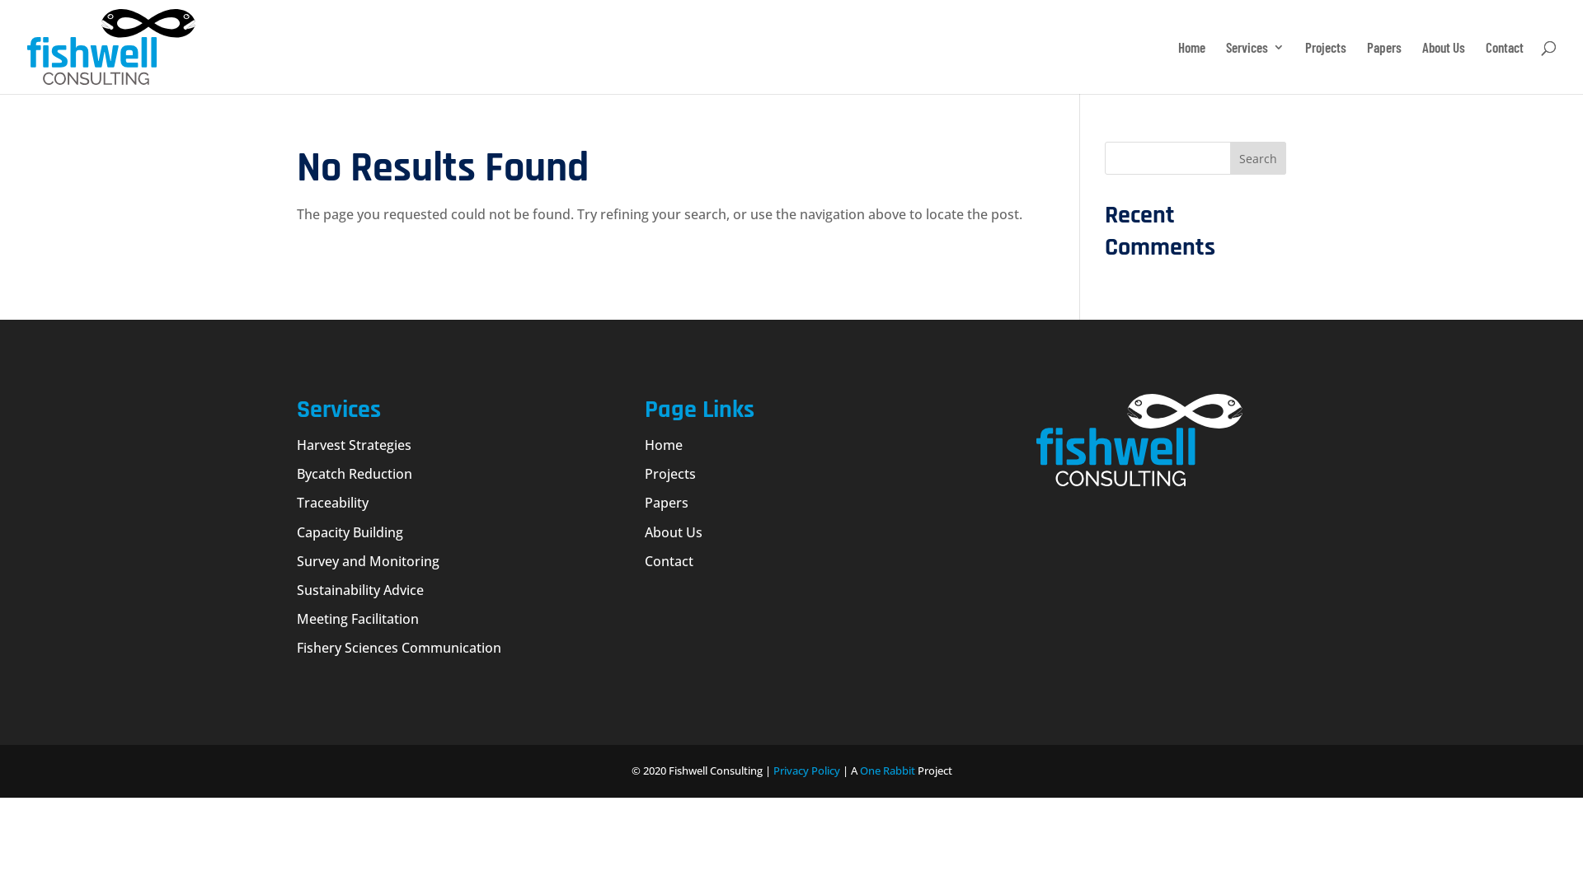 This screenshot has height=890, width=1583. What do you see at coordinates (1139, 440) in the screenshot?
I see `Fishwell-ConsultingLogo-Inverted` at bounding box center [1139, 440].